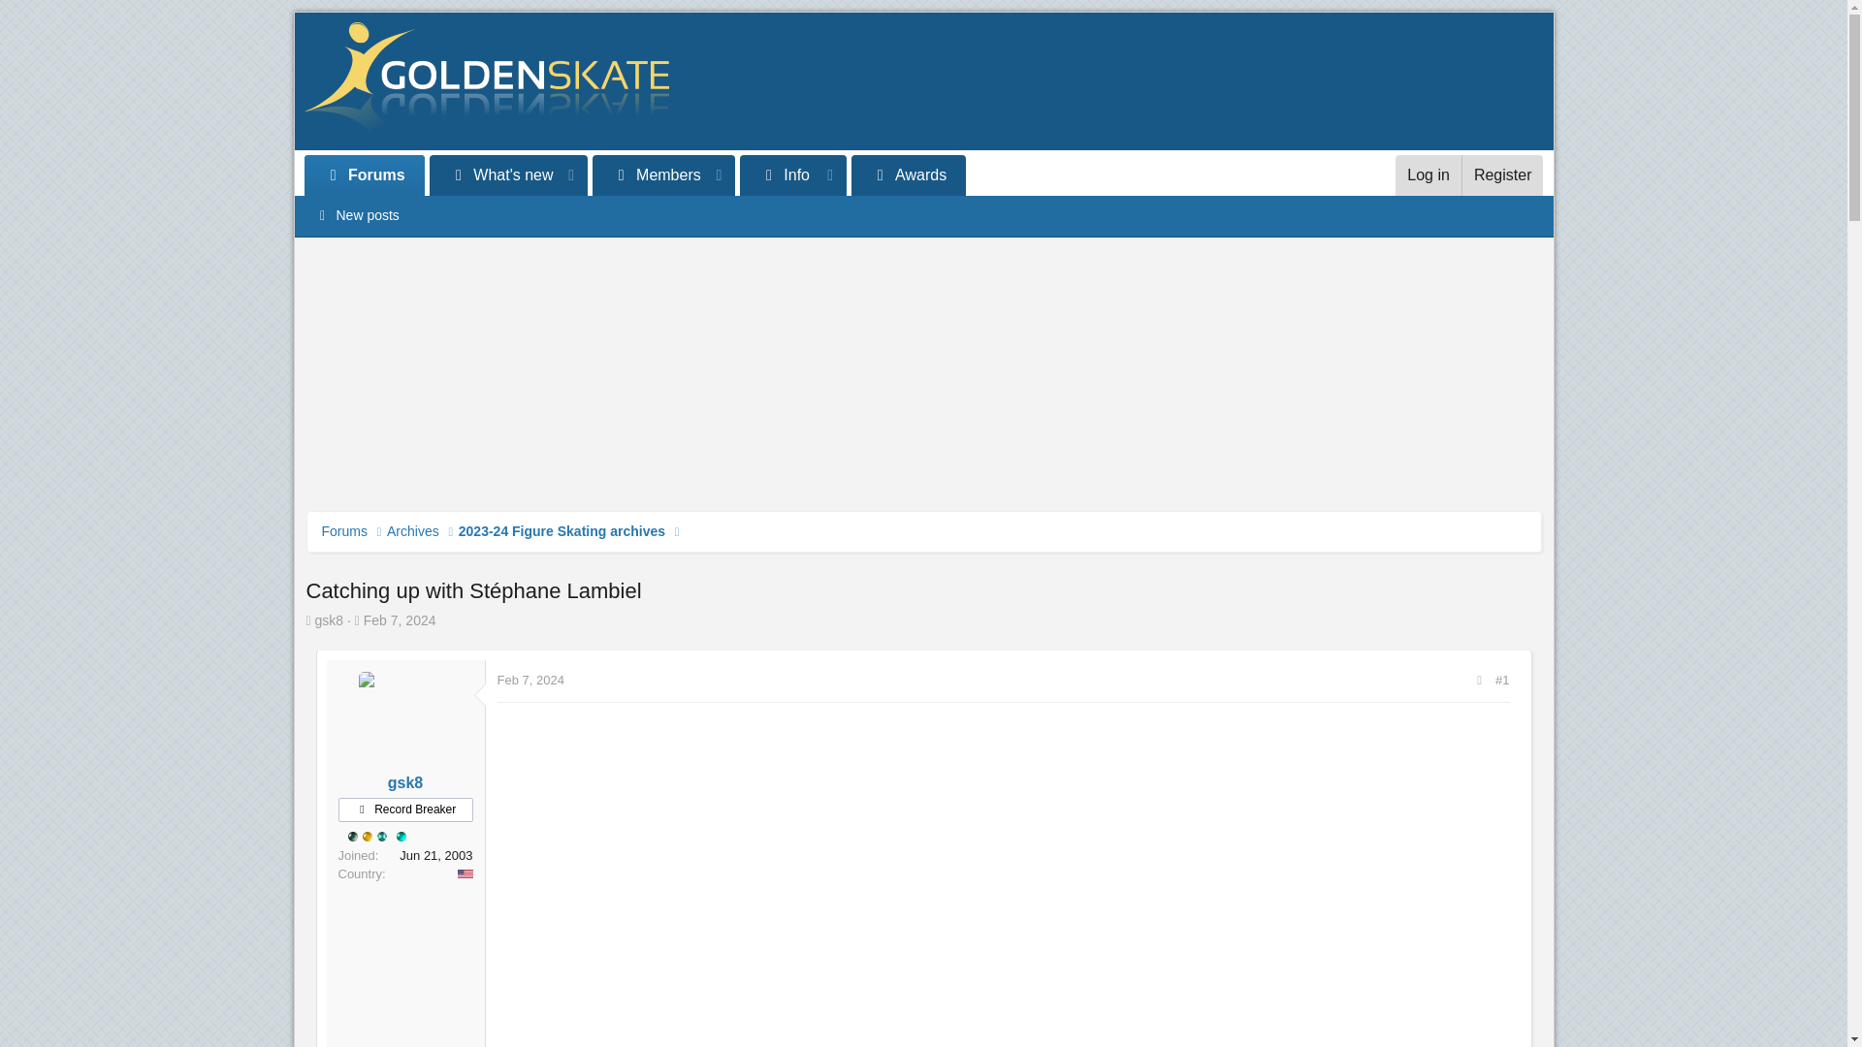  Describe the element at coordinates (923, 215) in the screenshot. I see `New posts` at that location.